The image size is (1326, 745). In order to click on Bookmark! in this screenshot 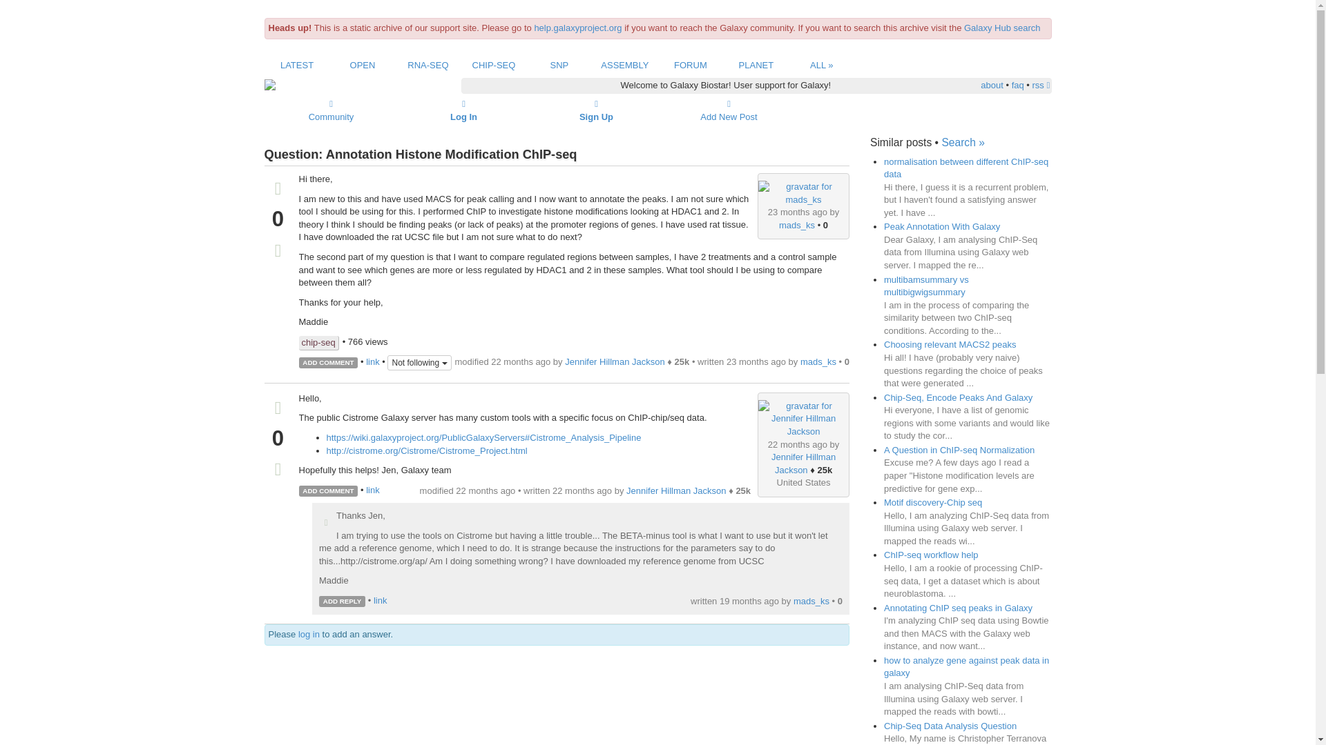, I will do `click(278, 252)`.